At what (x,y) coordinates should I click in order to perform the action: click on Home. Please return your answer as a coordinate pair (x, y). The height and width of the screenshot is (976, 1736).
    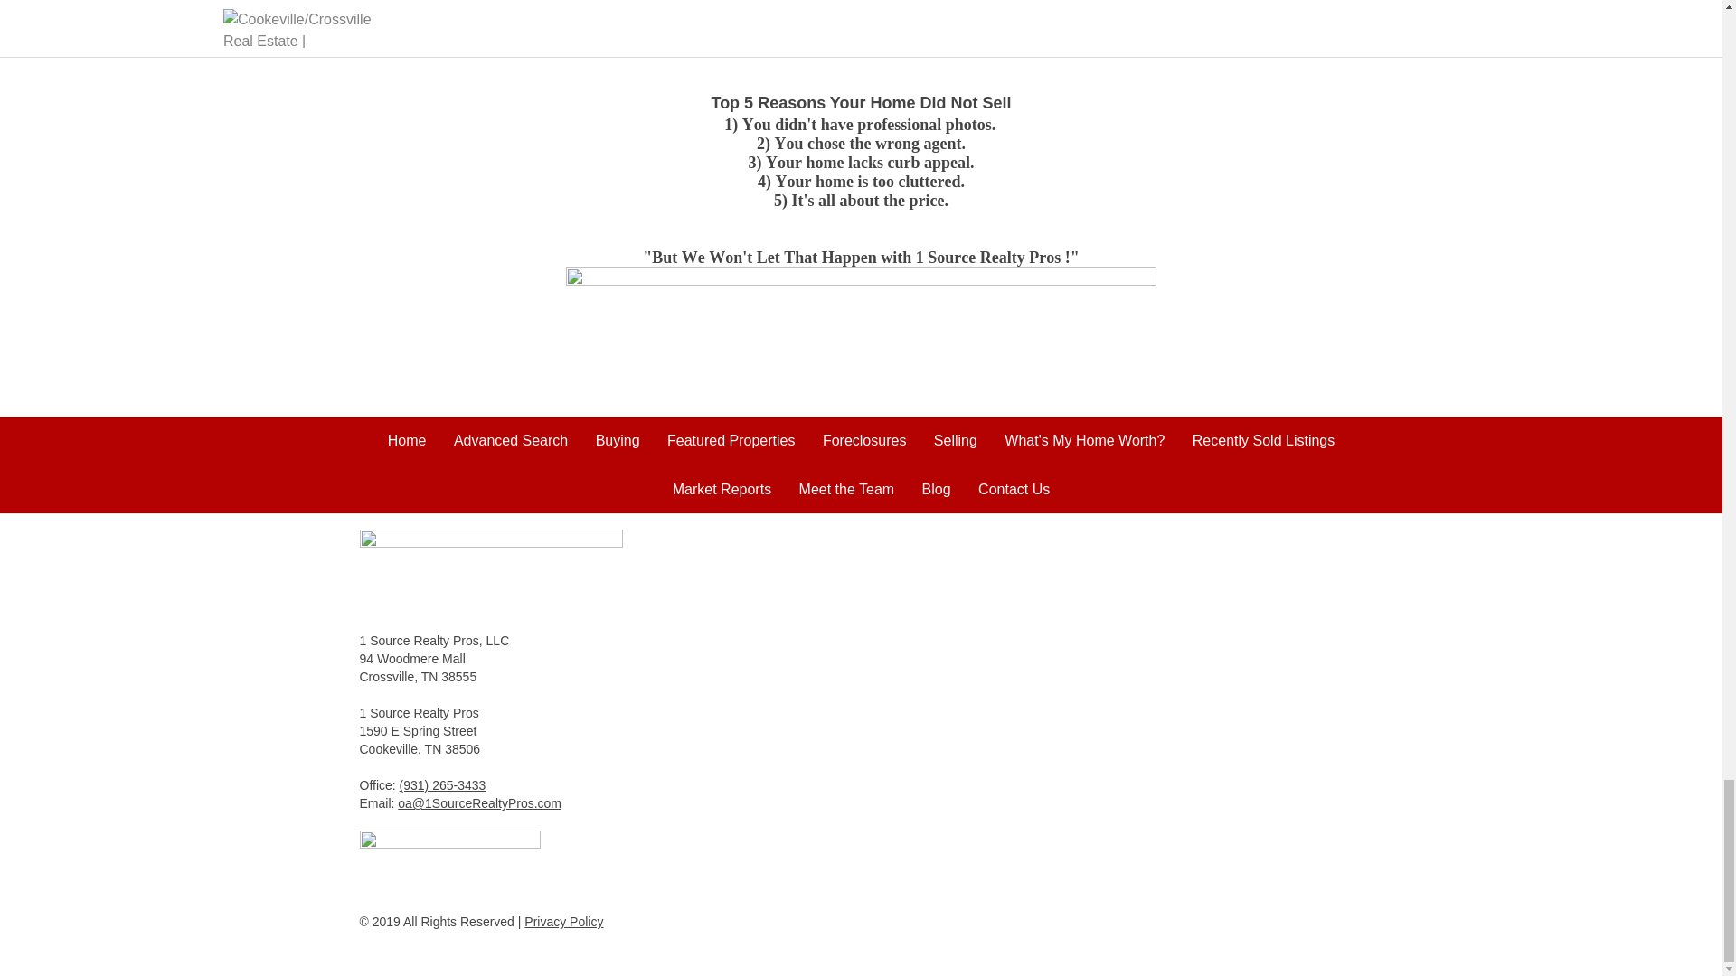
    Looking at the image, I should click on (407, 440).